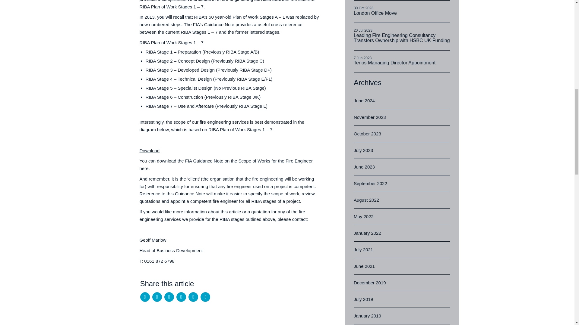 The height and width of the screenshot is (325, 579). What do you see at coordinates (159, 261) in the screenshot?
I see `0161 872 6798` at bounding box center [159, 261].